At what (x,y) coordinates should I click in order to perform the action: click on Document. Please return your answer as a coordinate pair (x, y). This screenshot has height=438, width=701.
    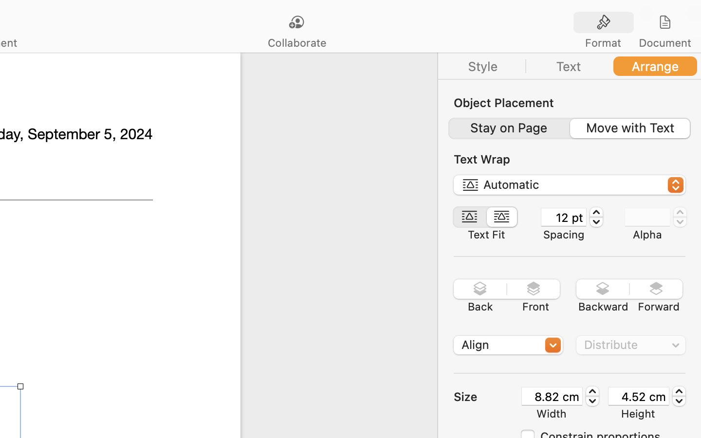
    Looking at the image, I should click on (664, 43).